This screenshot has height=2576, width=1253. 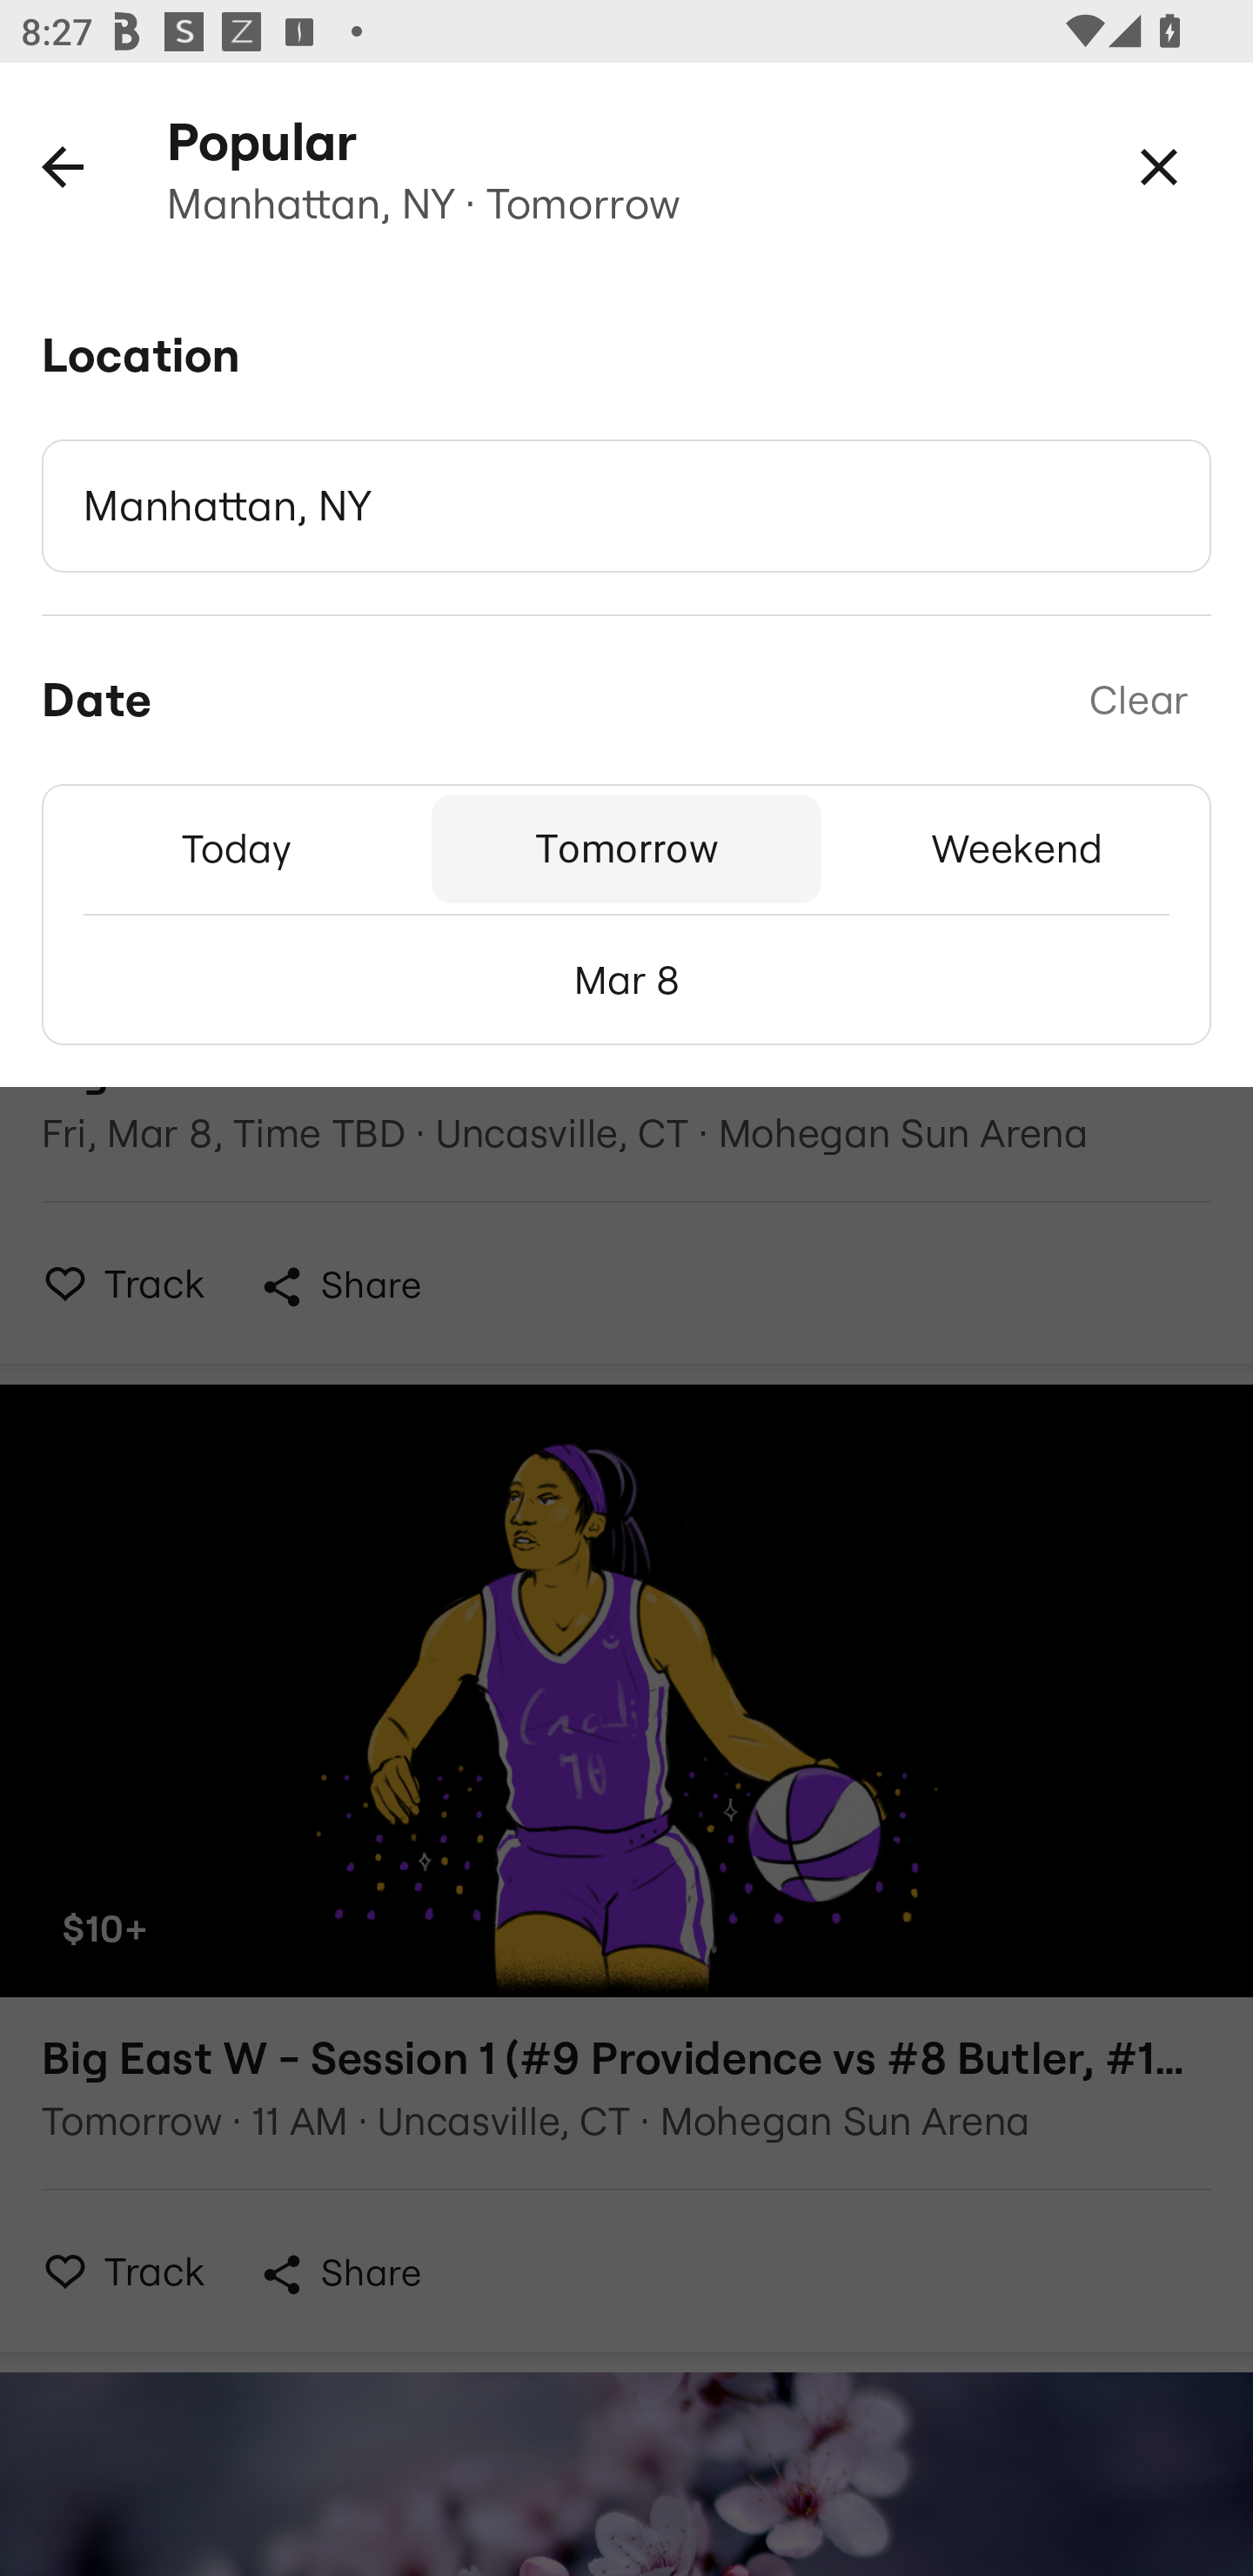 I want to click on Back, so click(x=63, y=165).